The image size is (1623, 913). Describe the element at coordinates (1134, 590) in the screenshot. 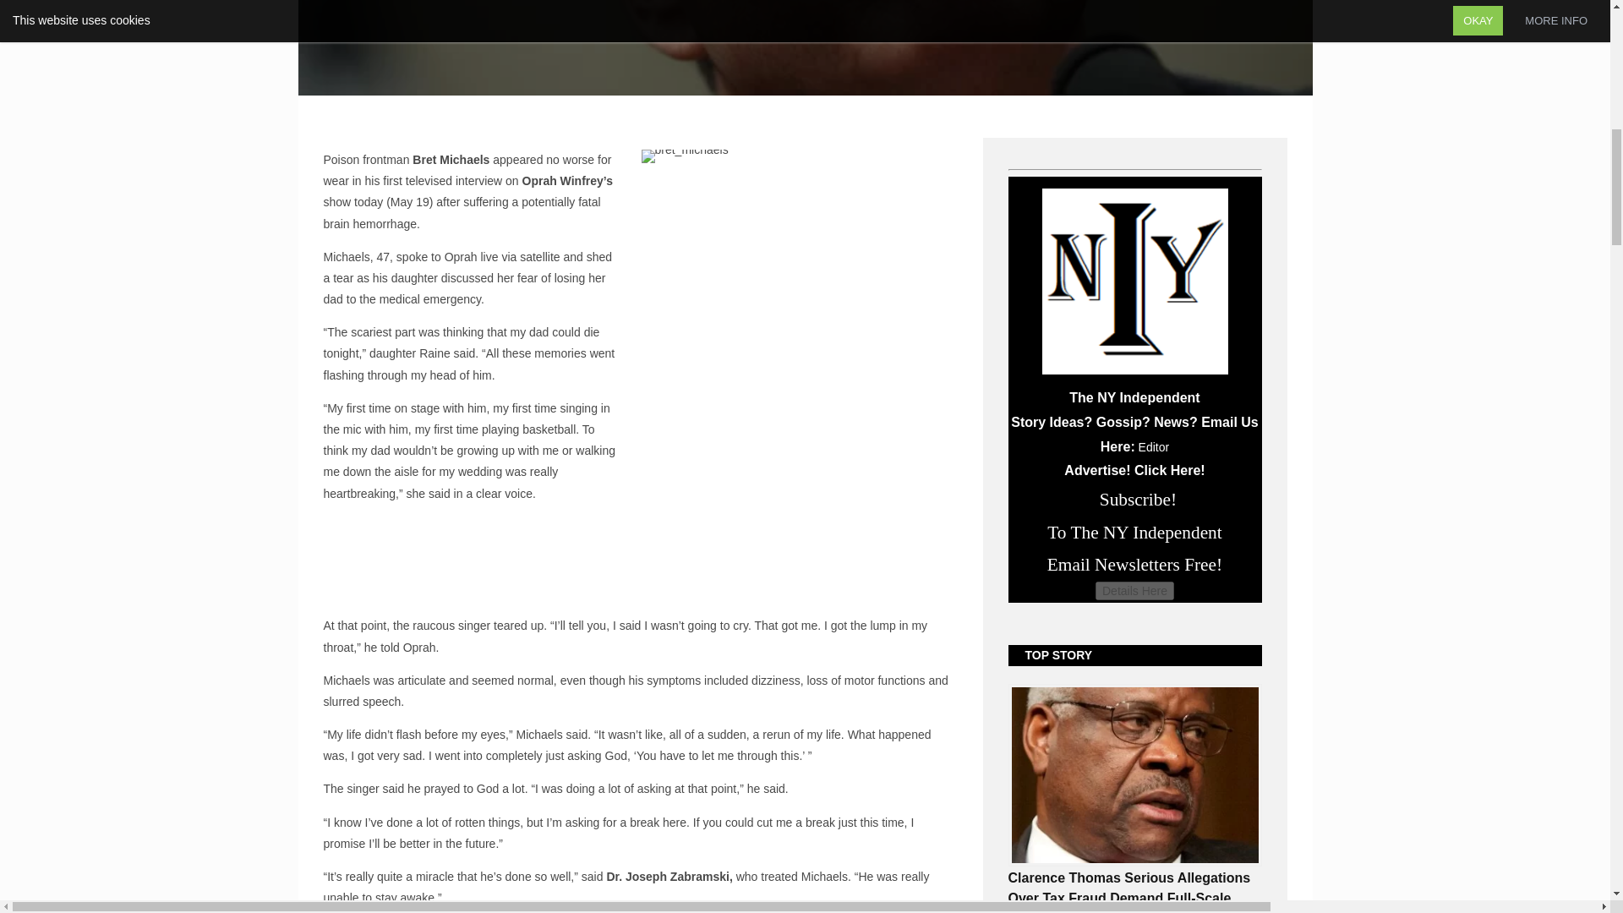

I see `Details Here` at that location.